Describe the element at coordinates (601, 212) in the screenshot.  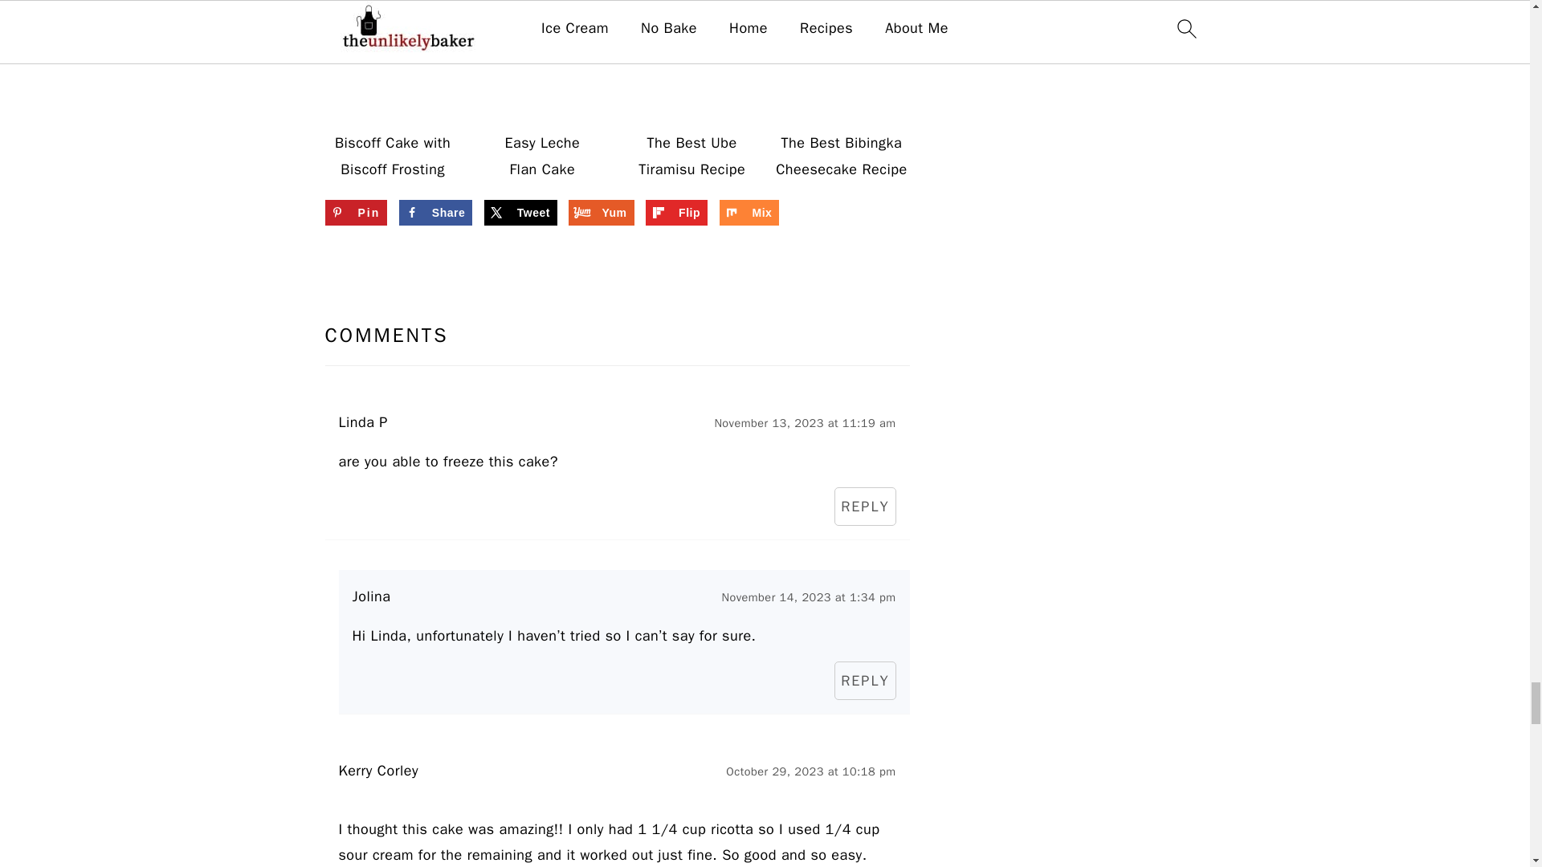
I see `Share on Yummly` at that location.